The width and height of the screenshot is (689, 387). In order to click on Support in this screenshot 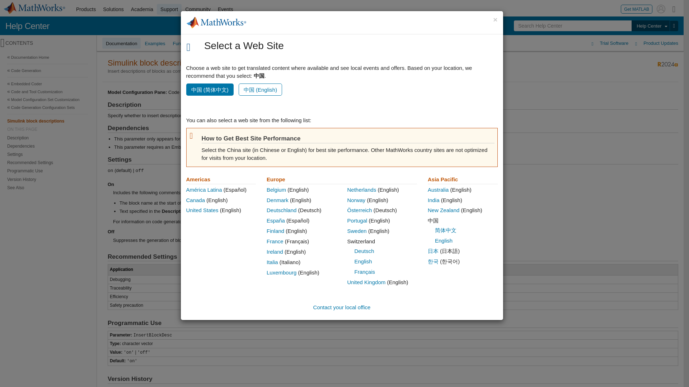, I will do `click(169, 9)`.